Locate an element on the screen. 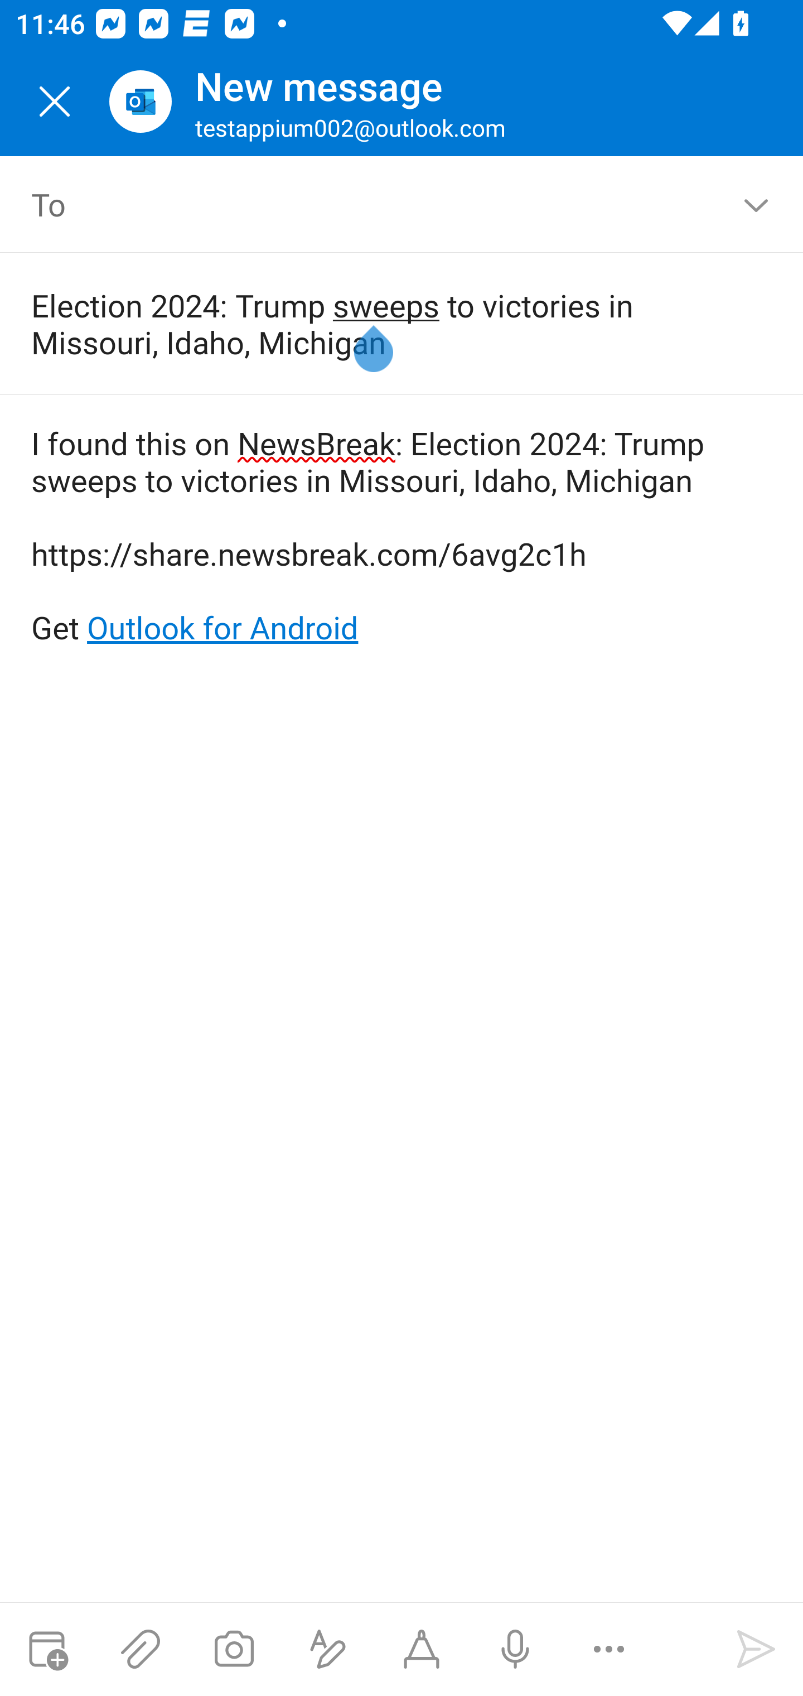  Send is located at coordinates (756, 1649).